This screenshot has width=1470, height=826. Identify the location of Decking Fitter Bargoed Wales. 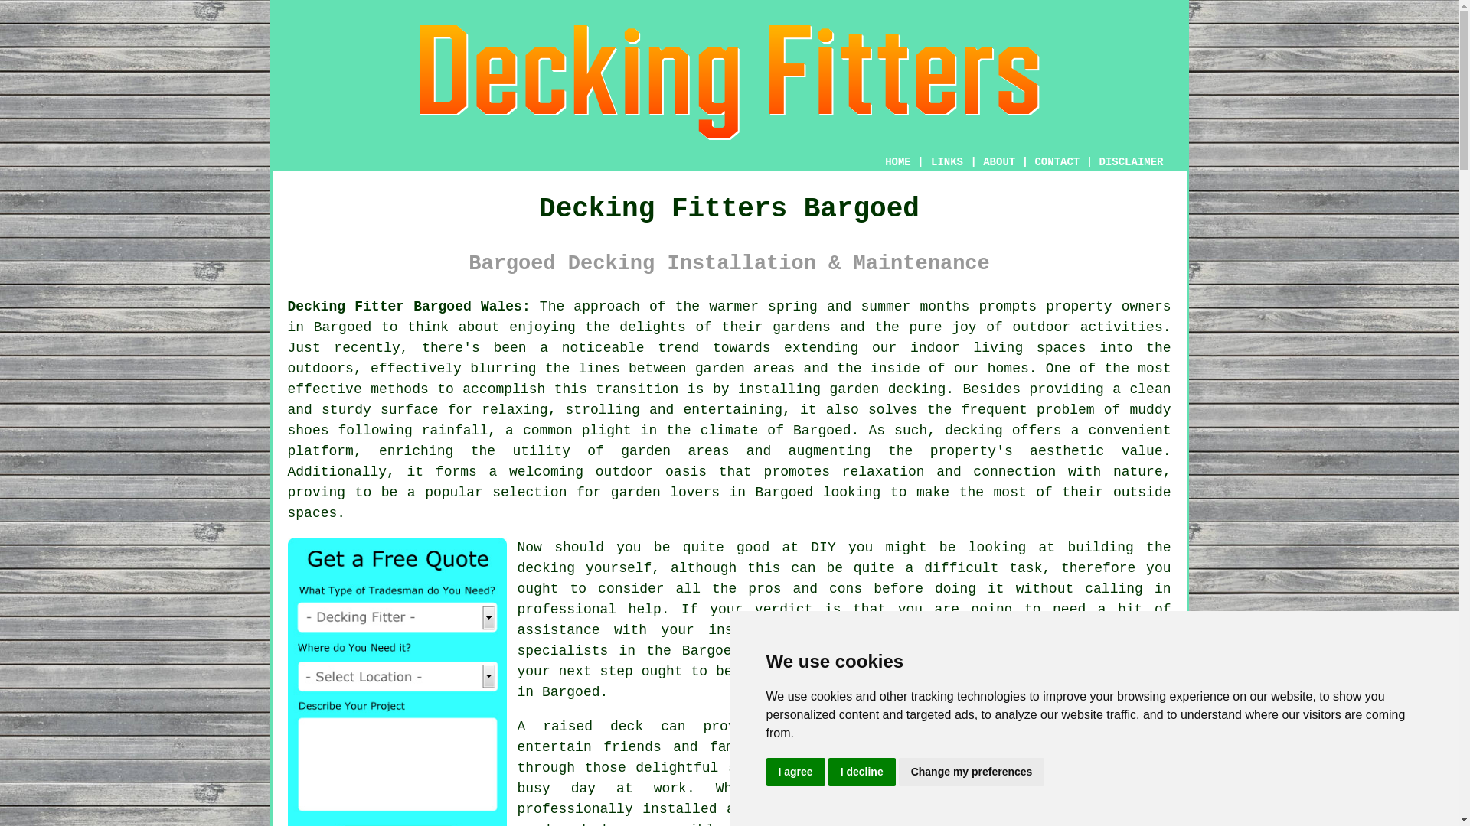
(729, 83).